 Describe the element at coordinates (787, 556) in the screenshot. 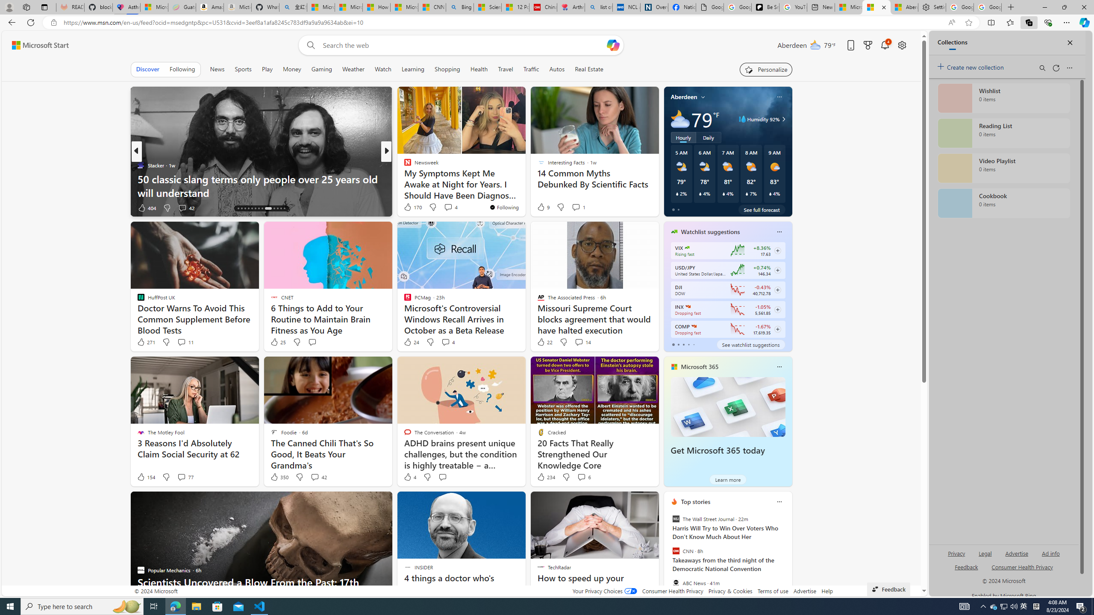

I see `next` at that location.